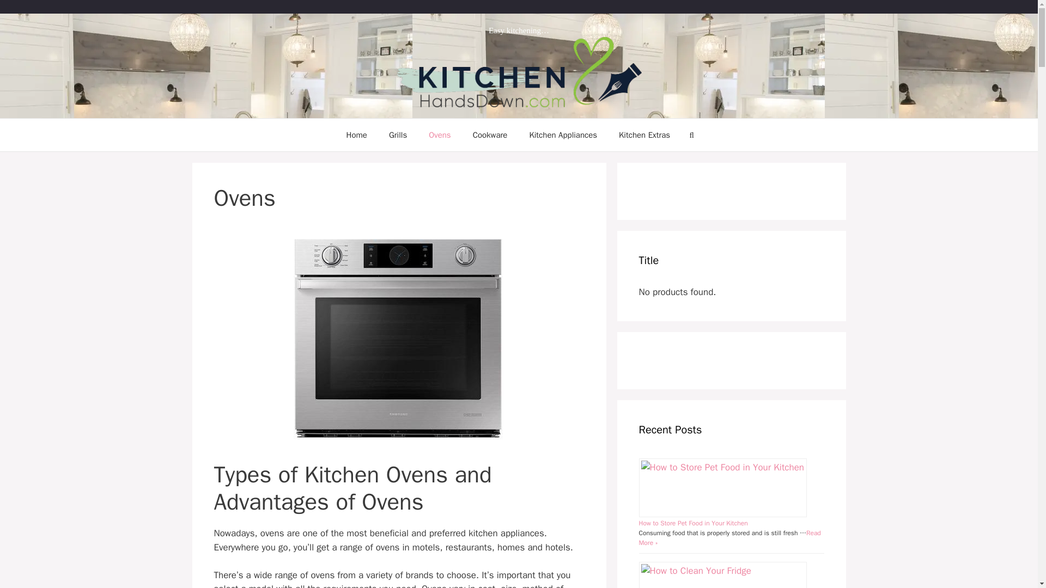 Image resolution: width=1046 pixels, height=588 pixels. I want to click on Kitchen Extras, so click(644, 135).